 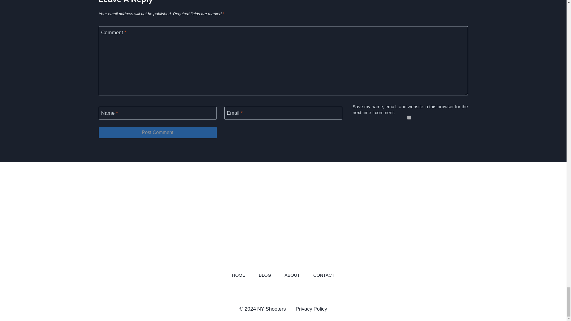 What do you see at coordinates (409, 117) in the screenshot?
I see `yes` at bounding box center [409, 117].